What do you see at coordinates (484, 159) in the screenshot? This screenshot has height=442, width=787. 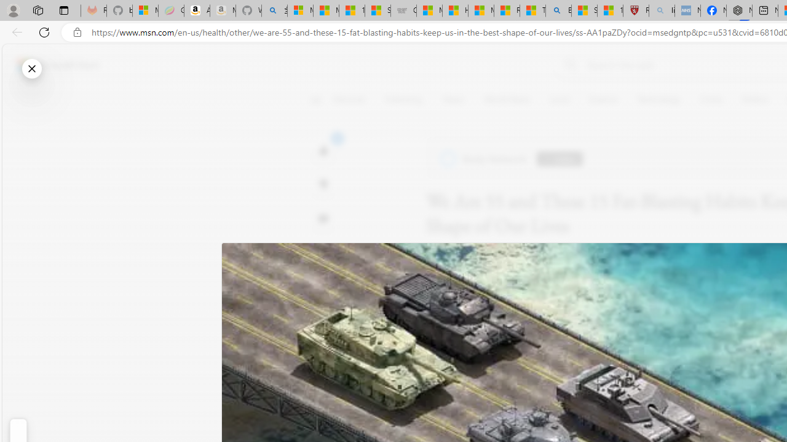 I see `Body Network` at bounding box center [484, 159].